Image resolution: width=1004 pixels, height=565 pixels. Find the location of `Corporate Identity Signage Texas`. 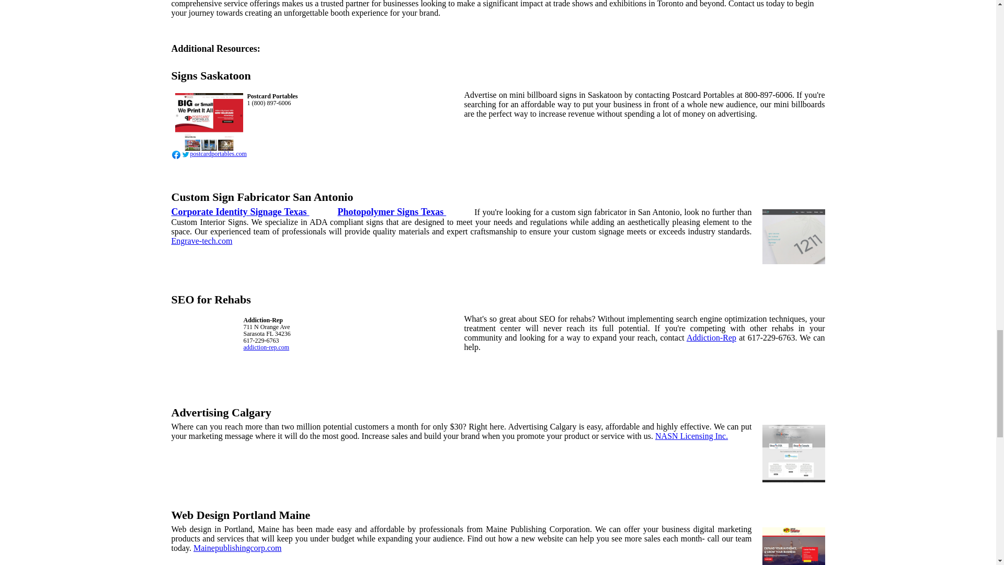

Corporate Identity Signage Texas is located at coordinates (241, 211).